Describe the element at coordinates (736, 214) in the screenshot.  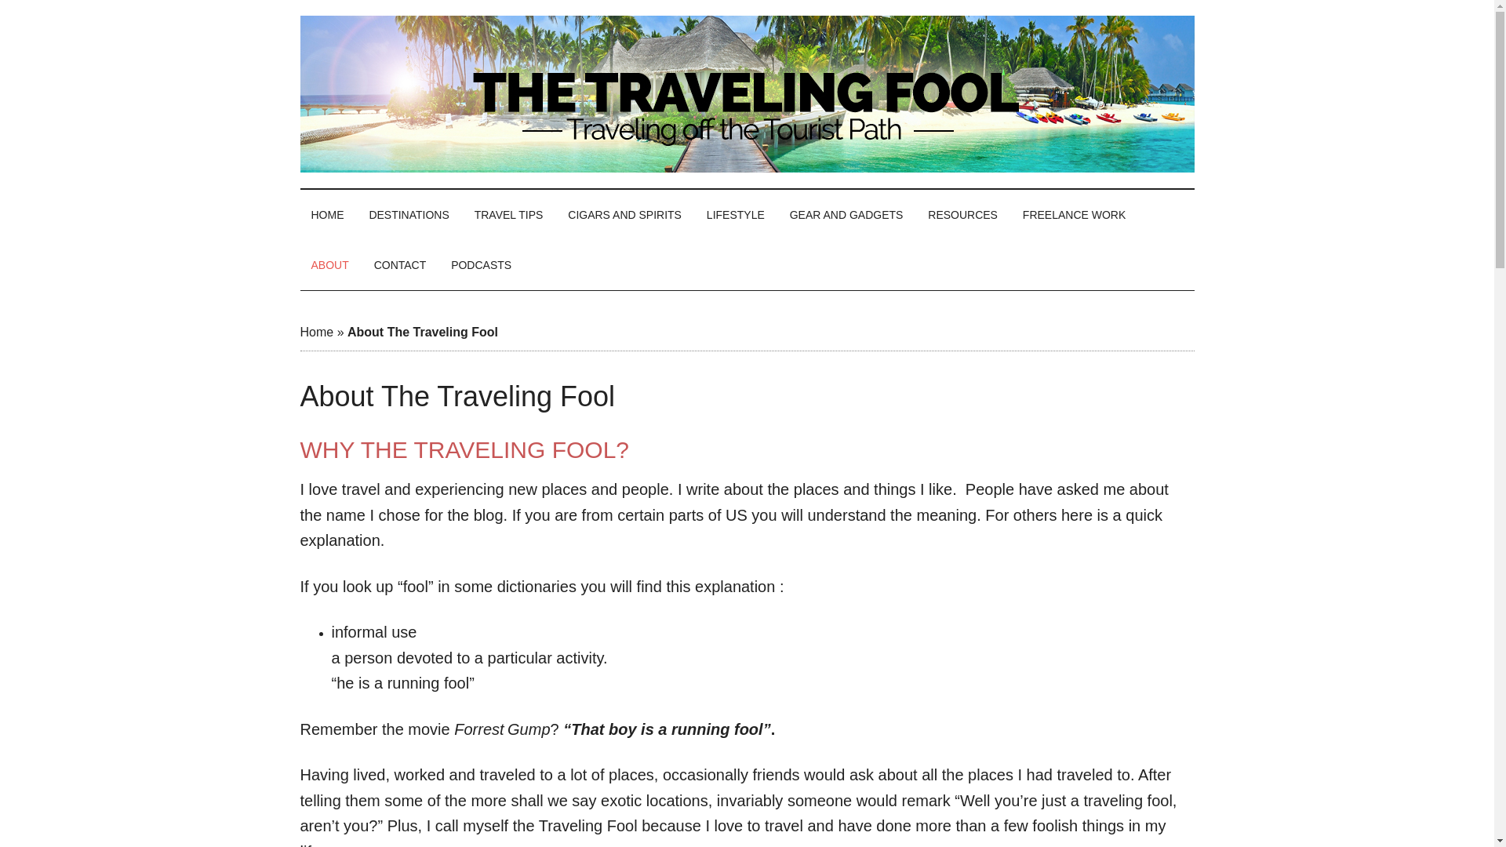
I see `LIFESTYLE` at that location.